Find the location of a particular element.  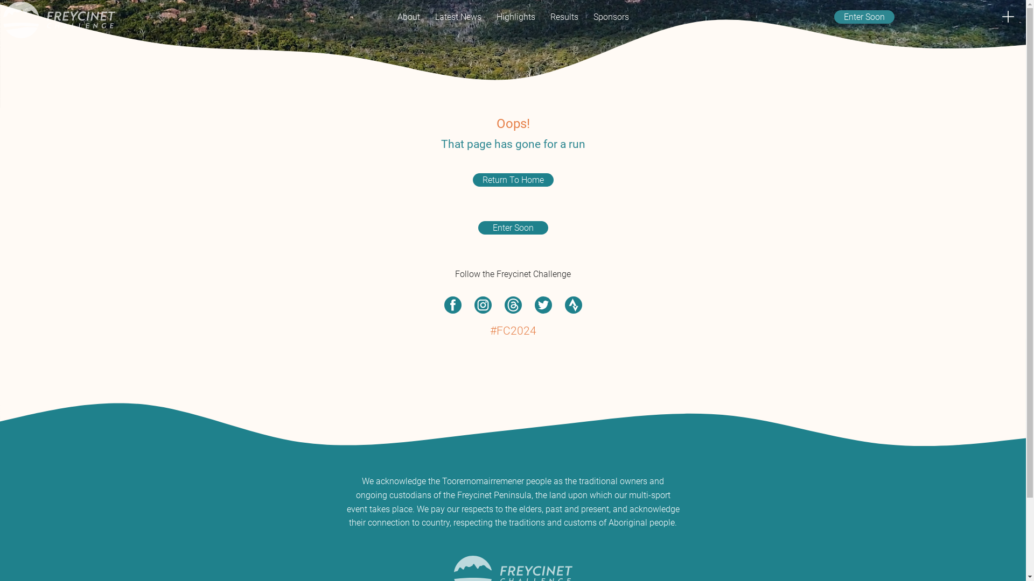

Highlights is located at coordinates (516, 17).